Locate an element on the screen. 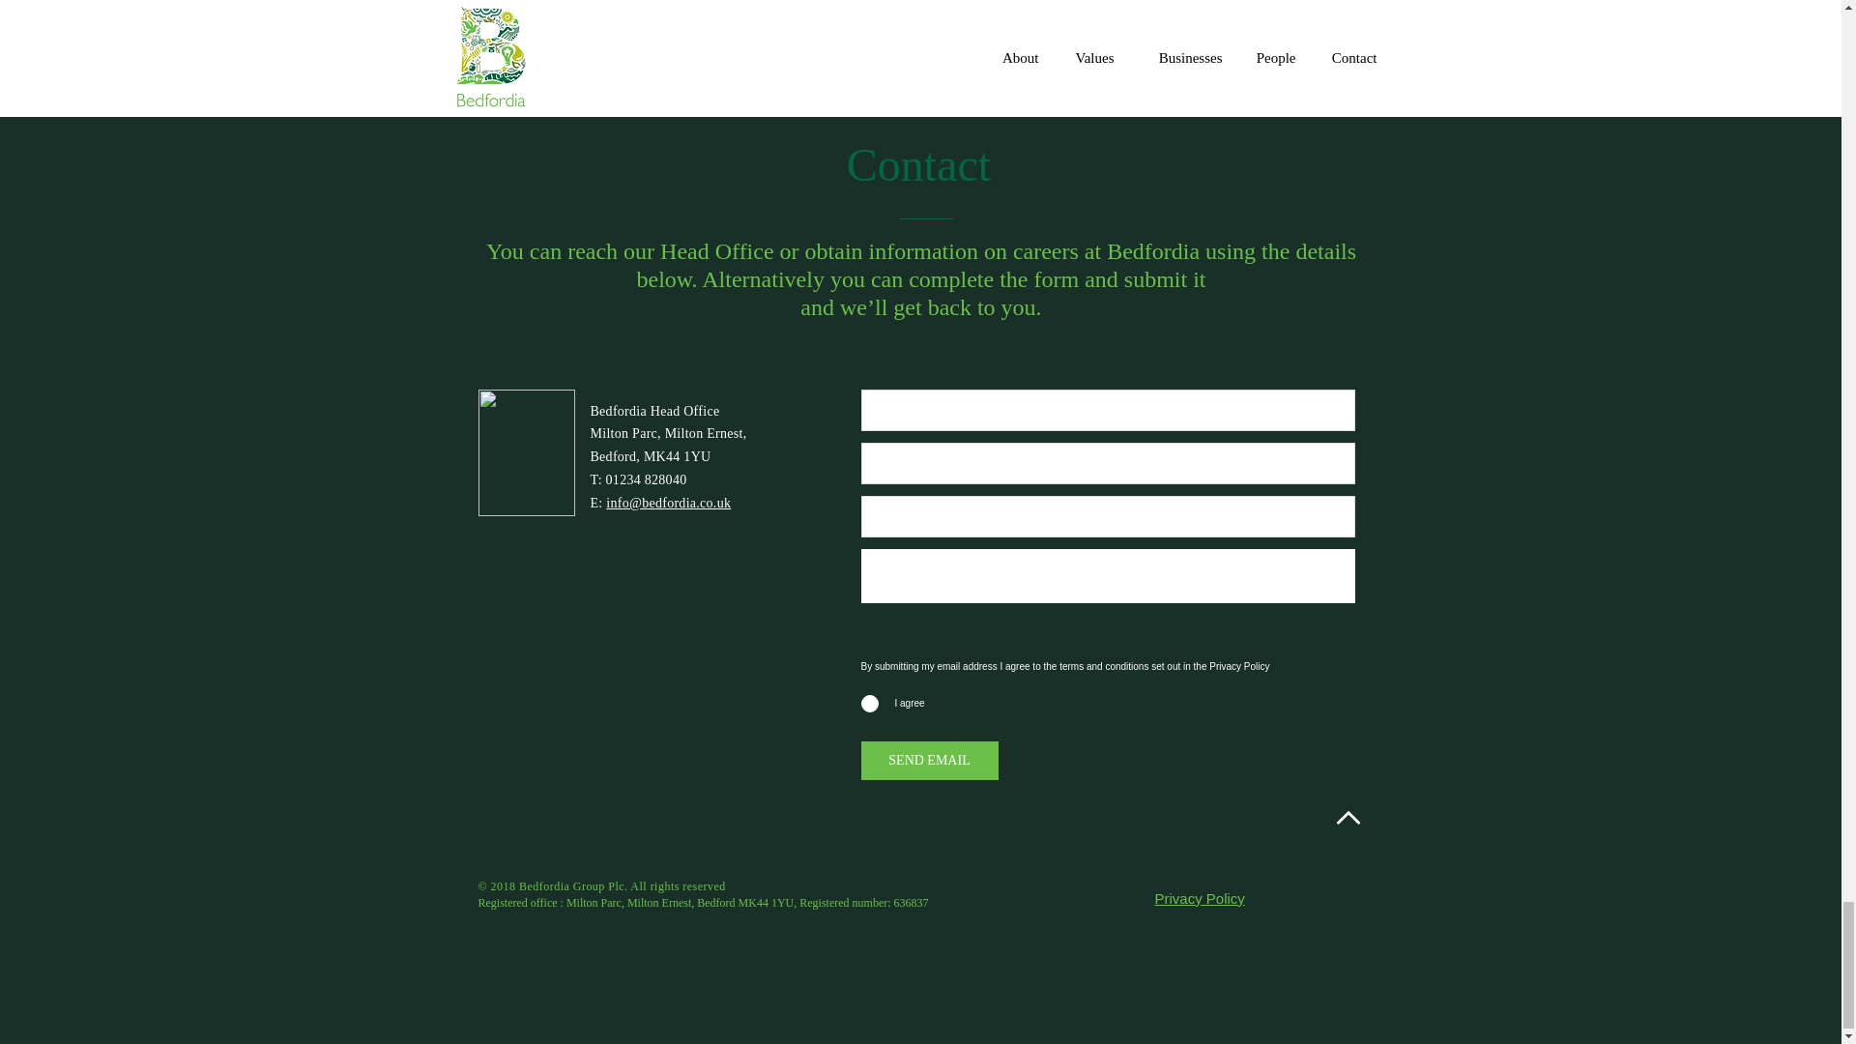 The image size is (1856, 1044). SEND EMAIL is located at coordinates (929, 760).